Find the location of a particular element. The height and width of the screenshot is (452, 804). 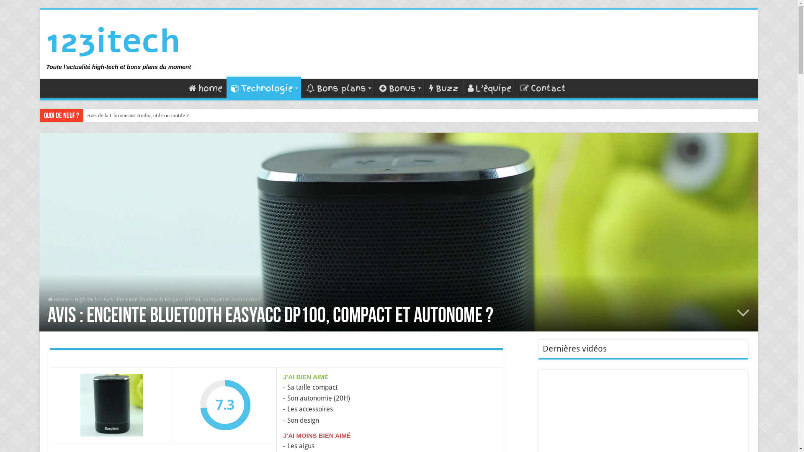

Buzz is located at coordinates (443, 87).